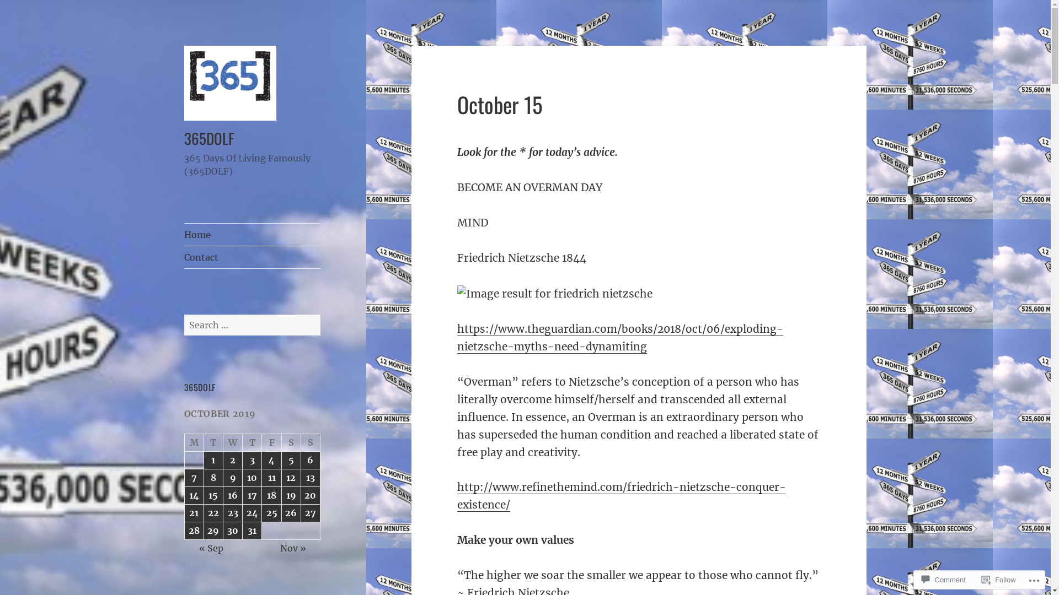 The width and height of the screenshot is (1059, 595). I want to click on 17, so click(252, 496).